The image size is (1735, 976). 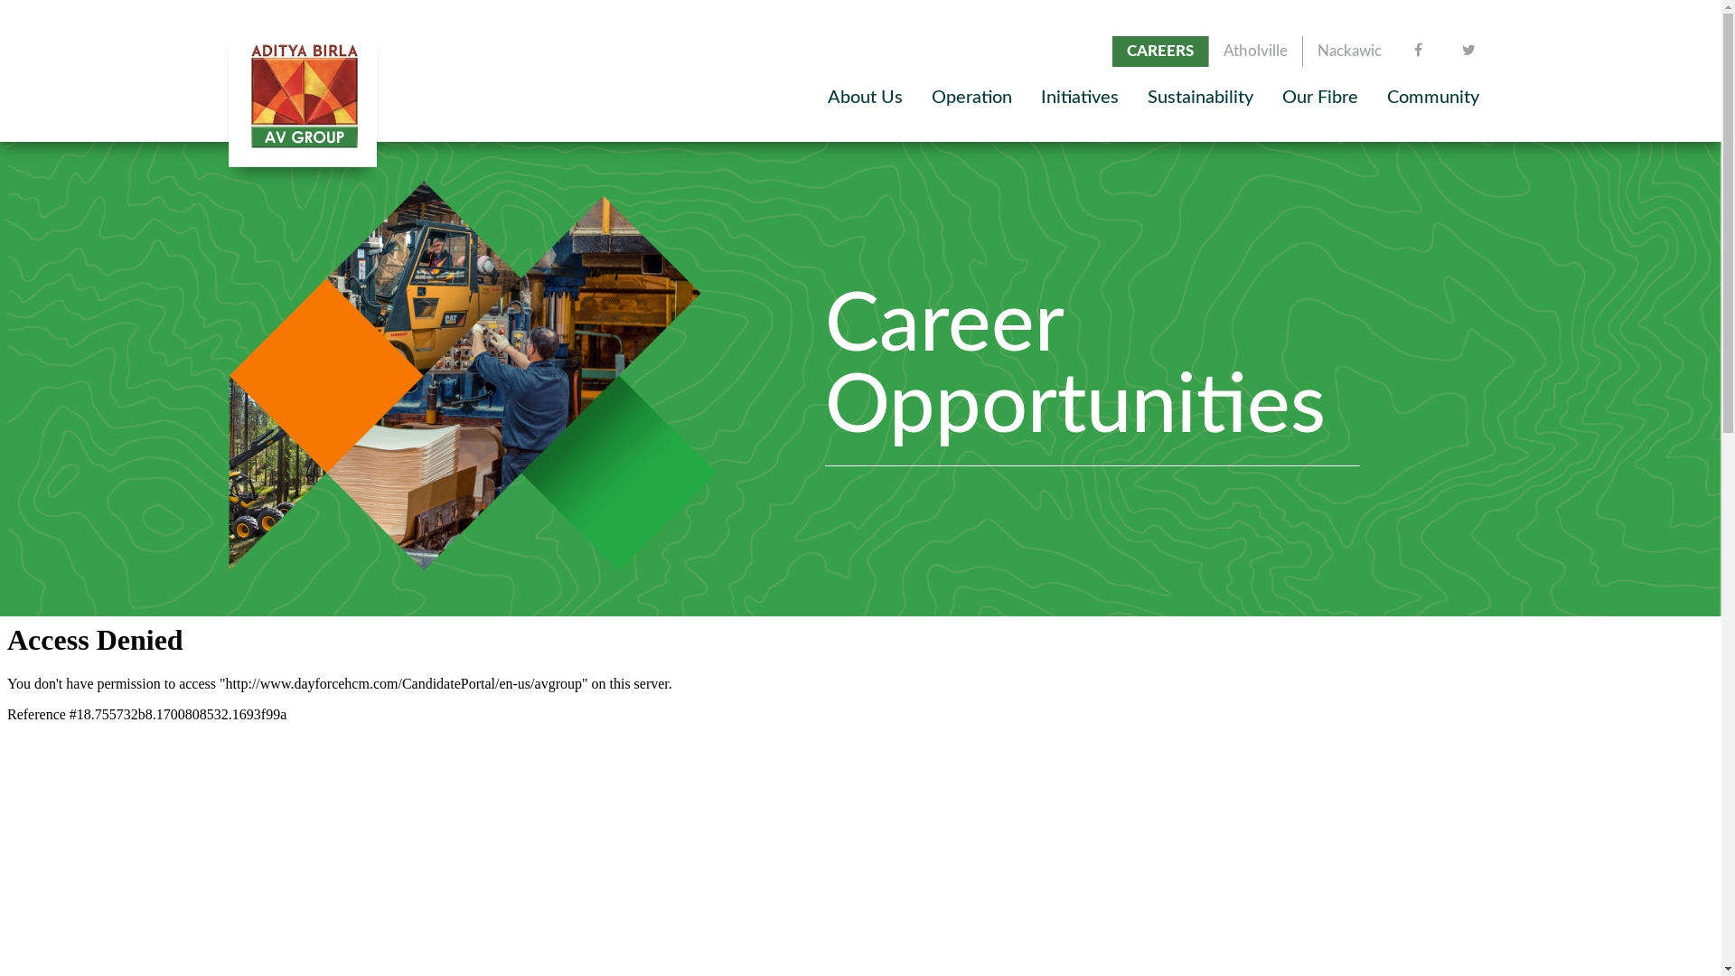 I want to click on Atholville, so click(x=1256, y=52).